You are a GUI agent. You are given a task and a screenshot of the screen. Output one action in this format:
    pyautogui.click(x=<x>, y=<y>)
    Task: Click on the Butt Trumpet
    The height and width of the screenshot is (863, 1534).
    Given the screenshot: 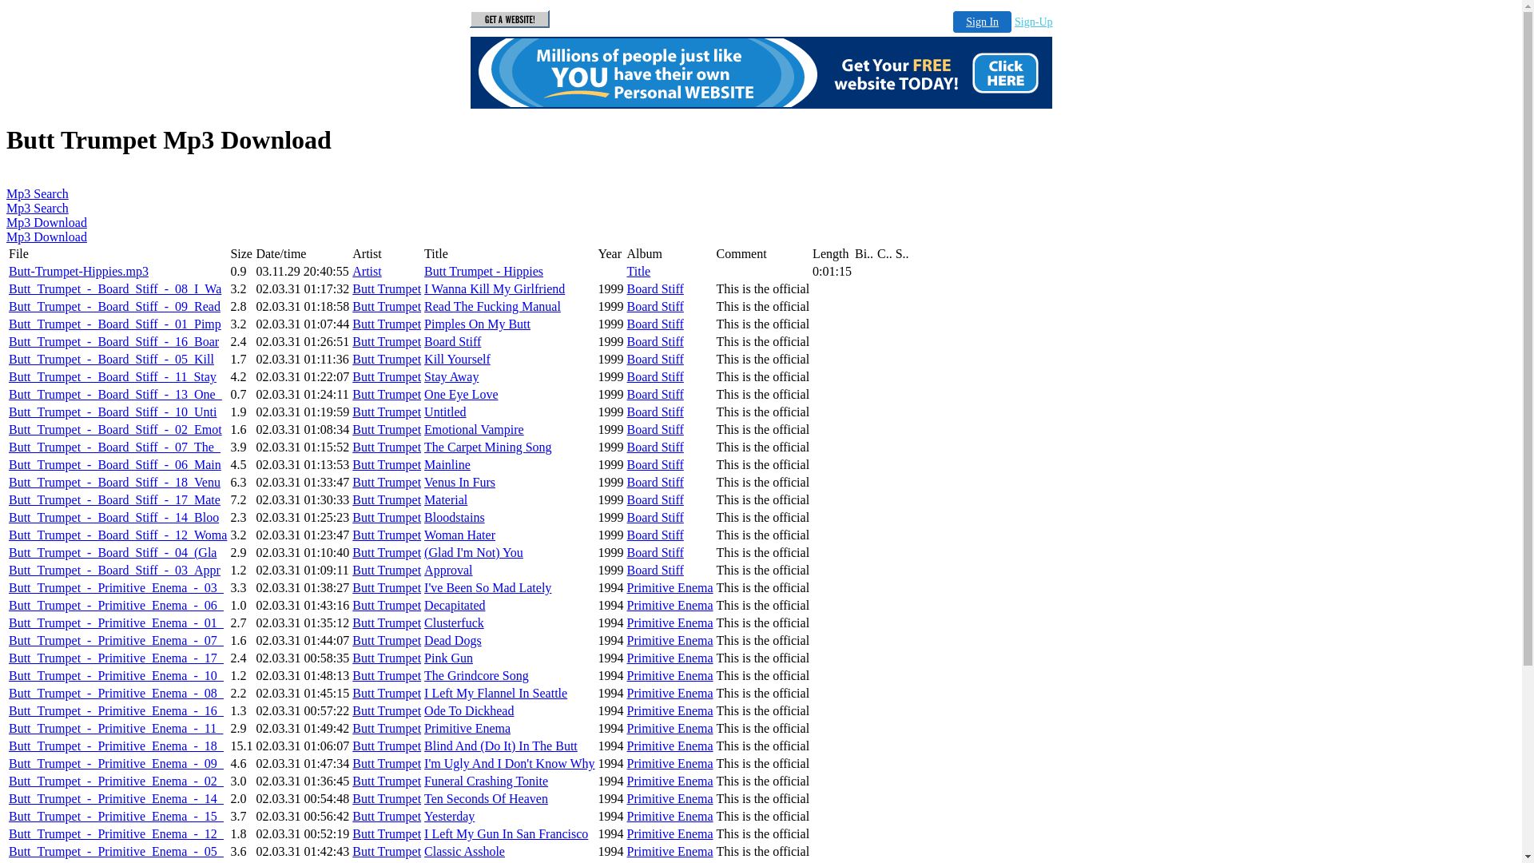 What is the action you would take?
    pyautogui.click(x=387, y=817)
    